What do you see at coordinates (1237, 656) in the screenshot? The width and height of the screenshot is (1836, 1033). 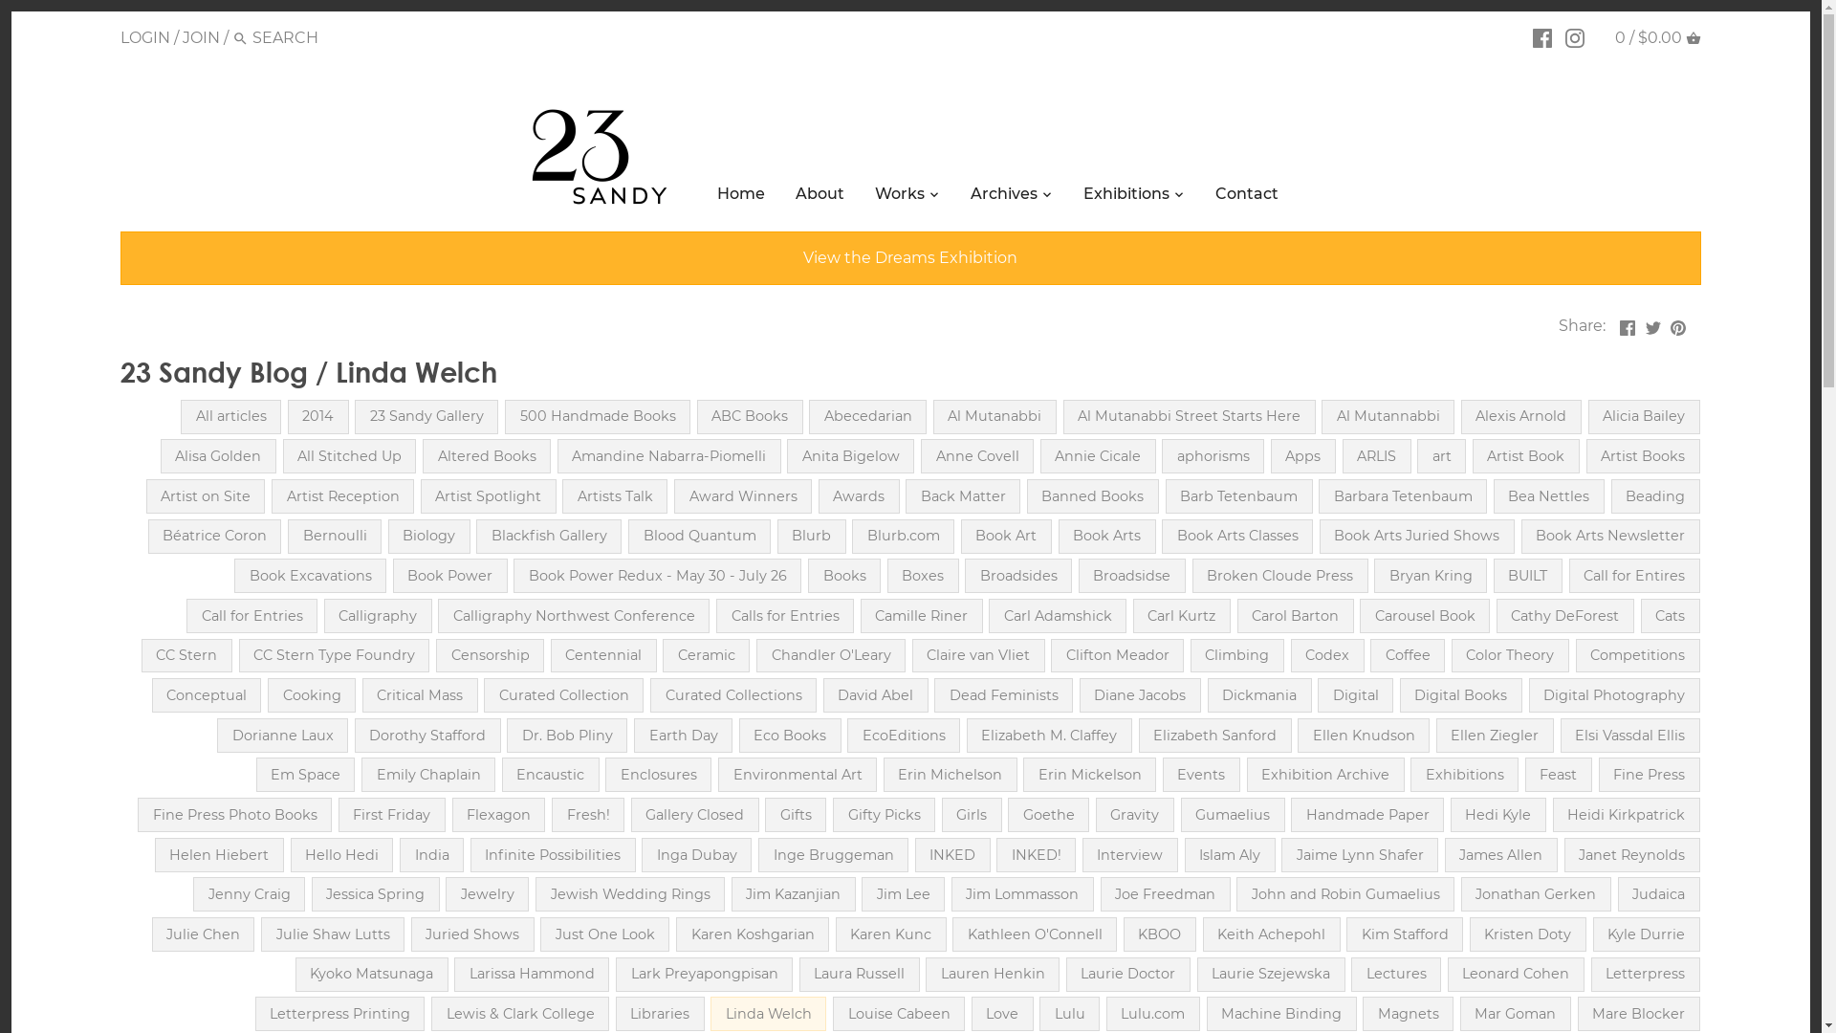 I see `Climbing` at bounding box center [1237, 656].